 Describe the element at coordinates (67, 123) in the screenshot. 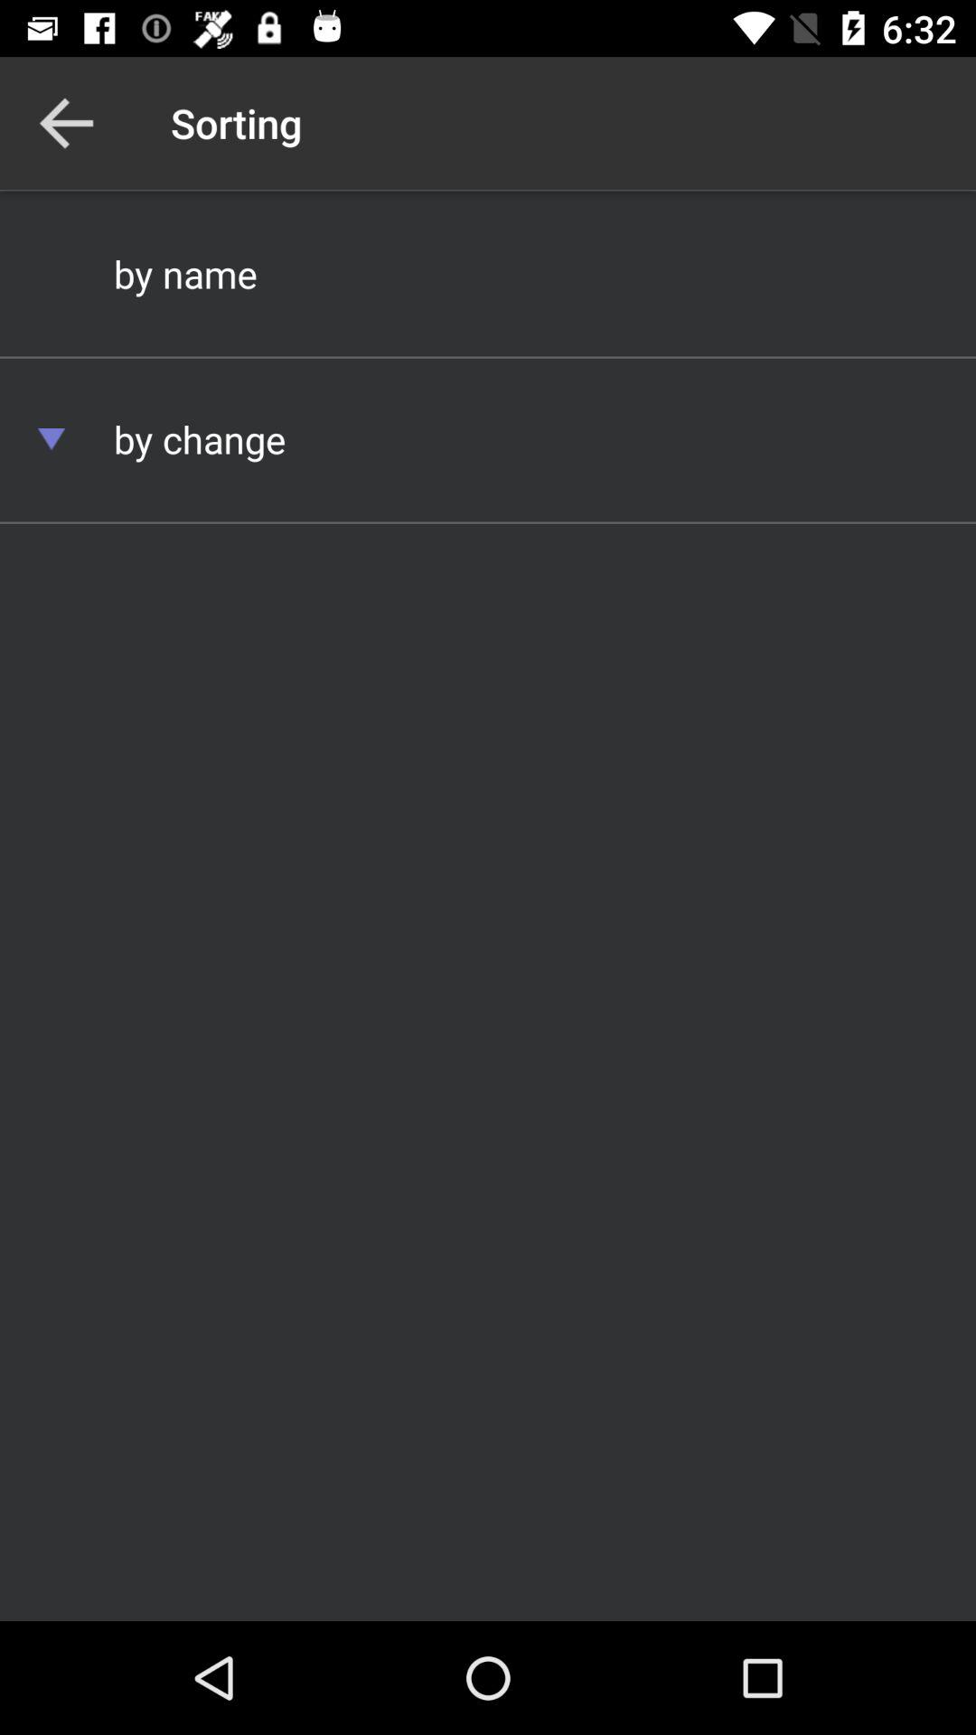

I see `go back` at that location.